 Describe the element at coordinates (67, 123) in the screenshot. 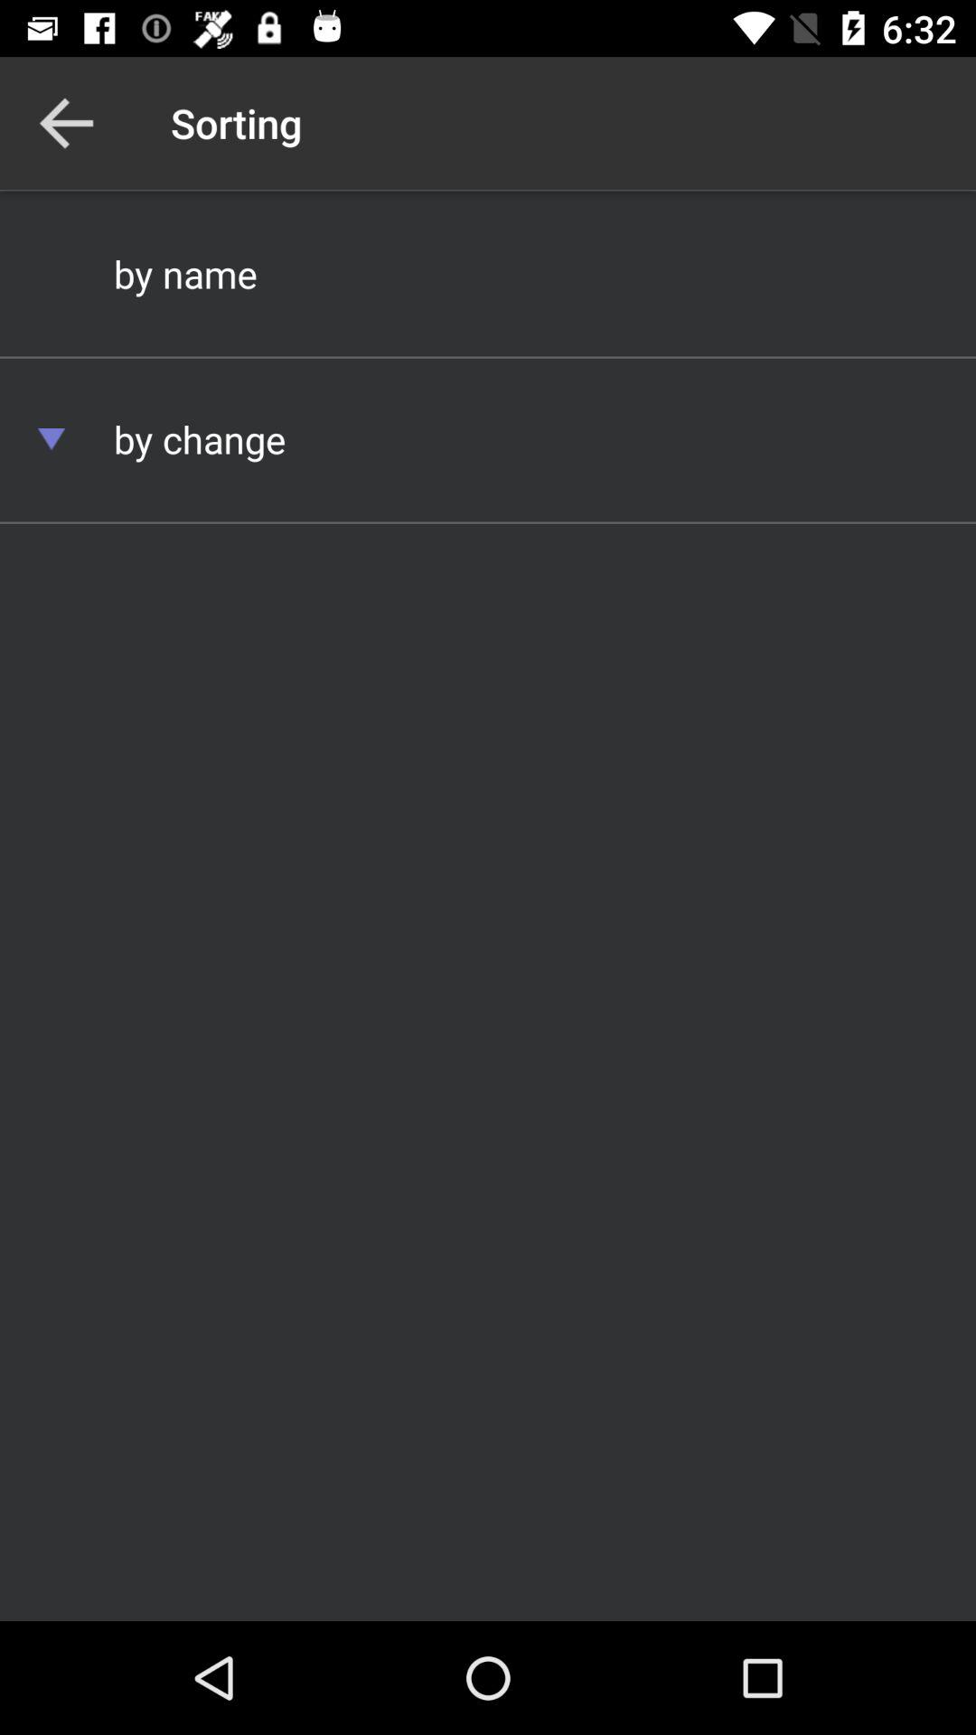

I see `go back` at that location.